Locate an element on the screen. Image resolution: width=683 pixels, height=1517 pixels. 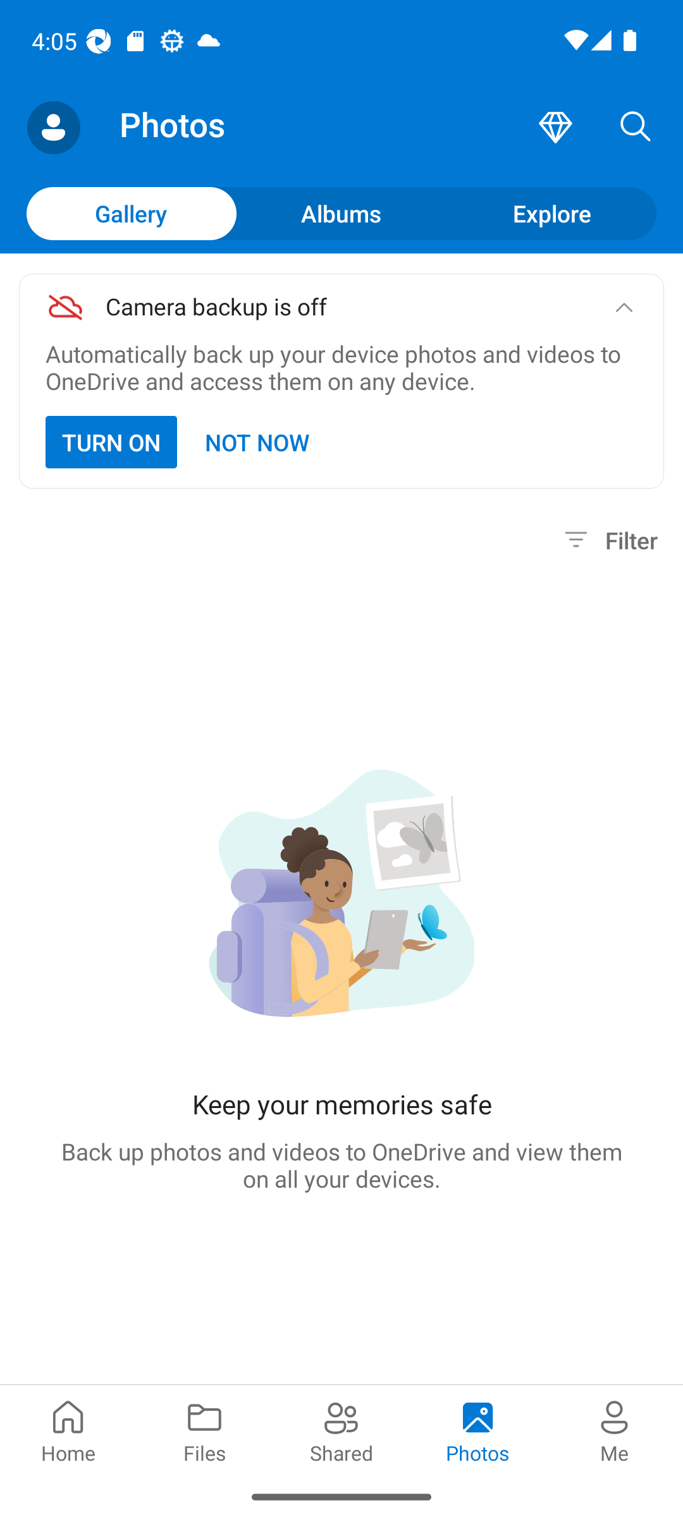
Shared pivot Shared is located at coordinates (341, 1430).